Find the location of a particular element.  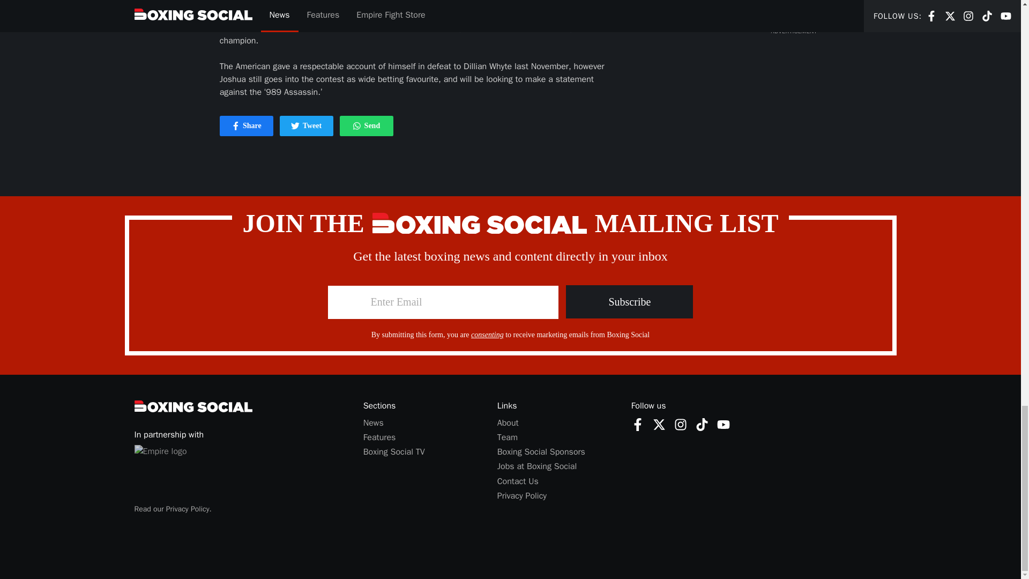

Twitter is located at coordinates (373, 422).